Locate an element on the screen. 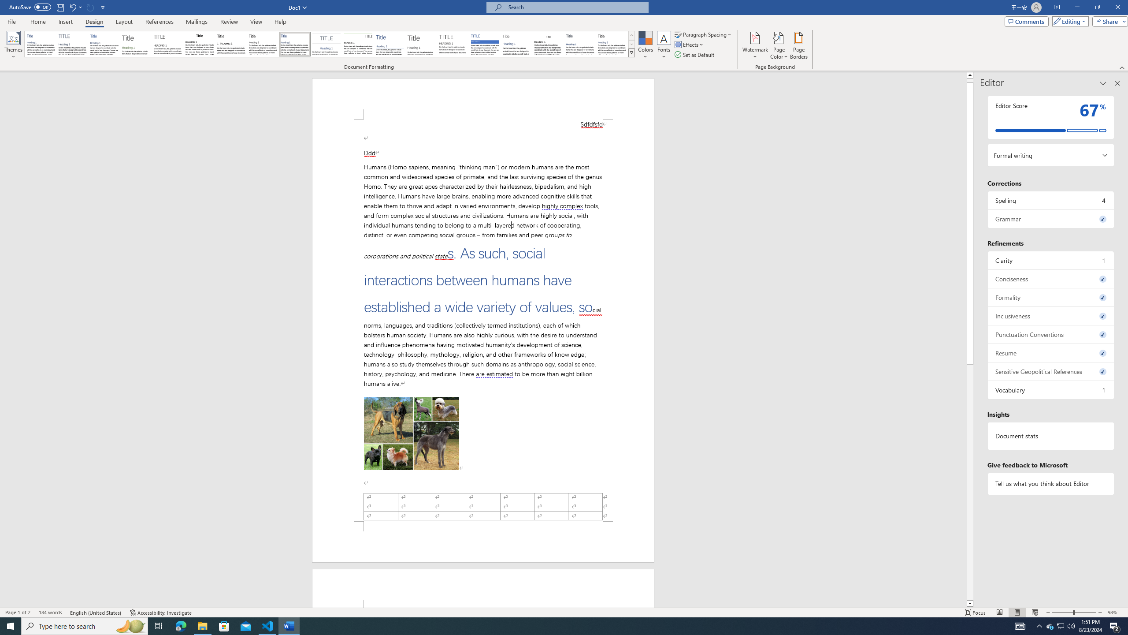  Set as Default is located at coordinates (695, 55).